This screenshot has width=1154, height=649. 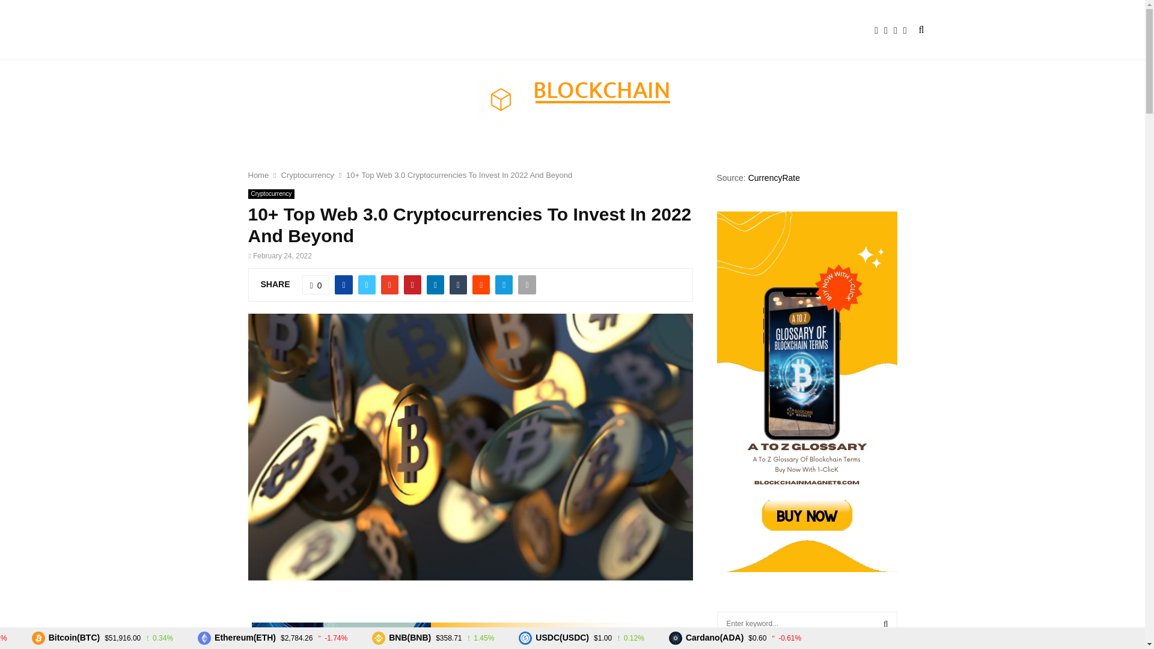 I want to click on Instagram, so click(x=898, y=30).